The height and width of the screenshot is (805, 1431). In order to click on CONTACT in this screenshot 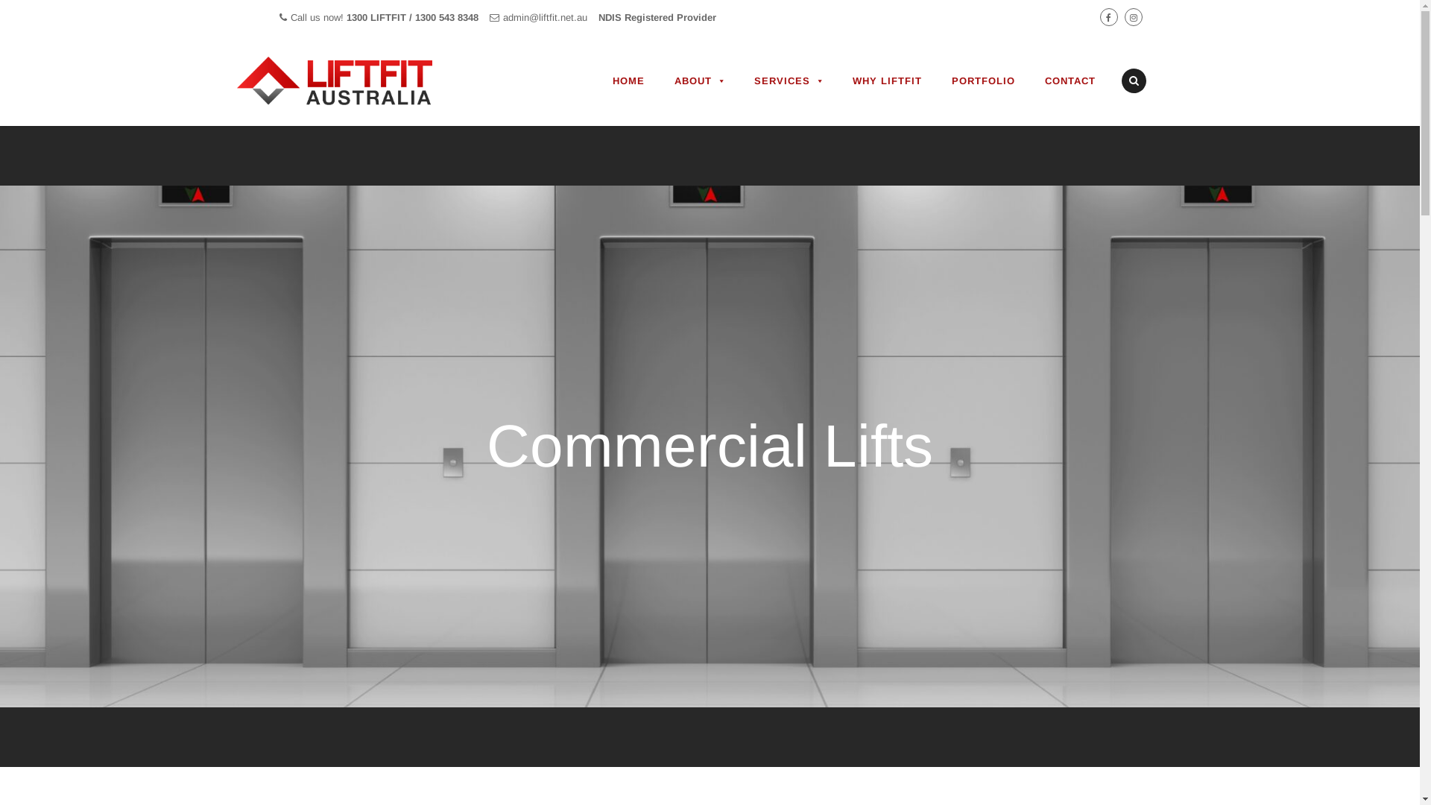, I will do `click(1070, 81)`.